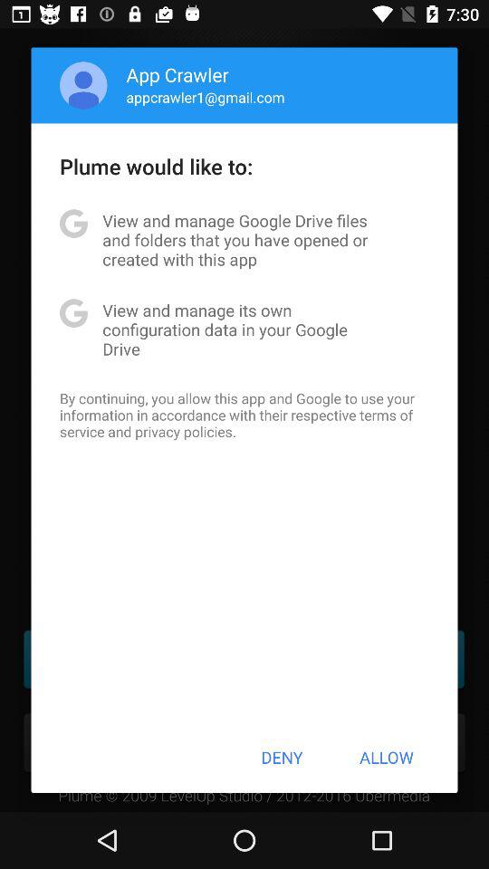 The height and width of the screenshot is (869, 489). What do you see at coordinates (282, 757) in the screenshot?
I see `open the deny icon` at bounding box center [282, 757].